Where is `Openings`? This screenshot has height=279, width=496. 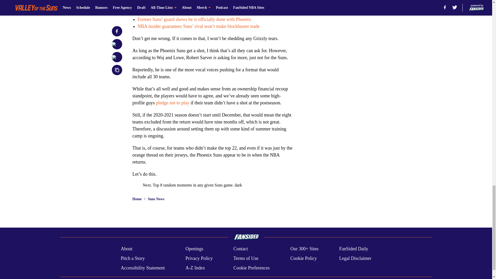 Openings is located at coordinates (194, 249).